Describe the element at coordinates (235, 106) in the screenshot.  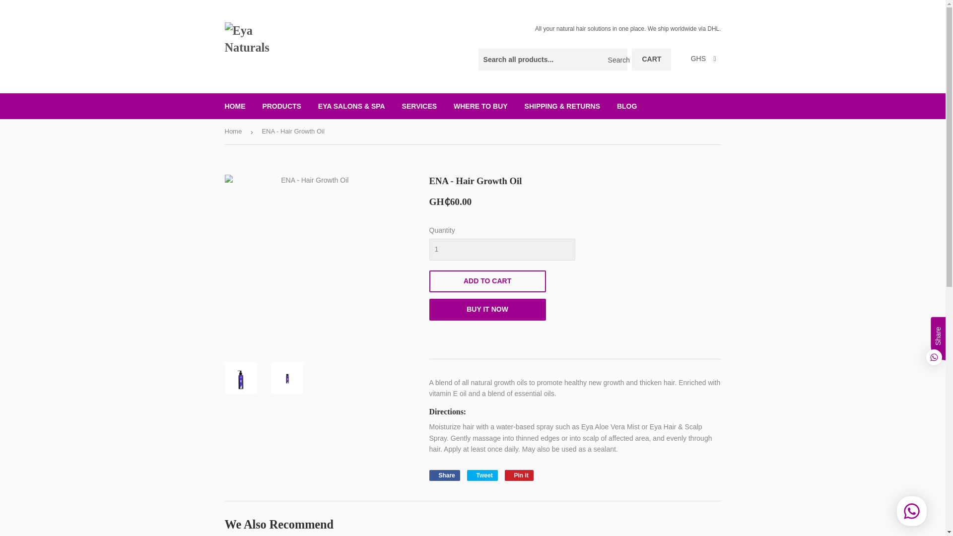
I see `1` at that location.